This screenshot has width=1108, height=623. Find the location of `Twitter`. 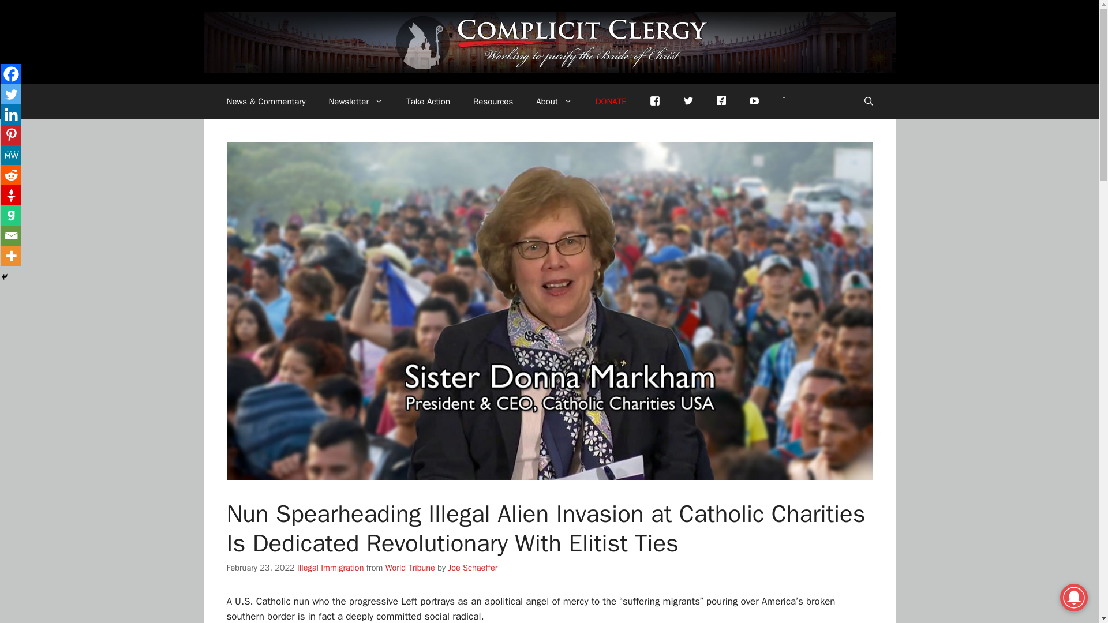

Twitter is located at coordinates (10, 94).